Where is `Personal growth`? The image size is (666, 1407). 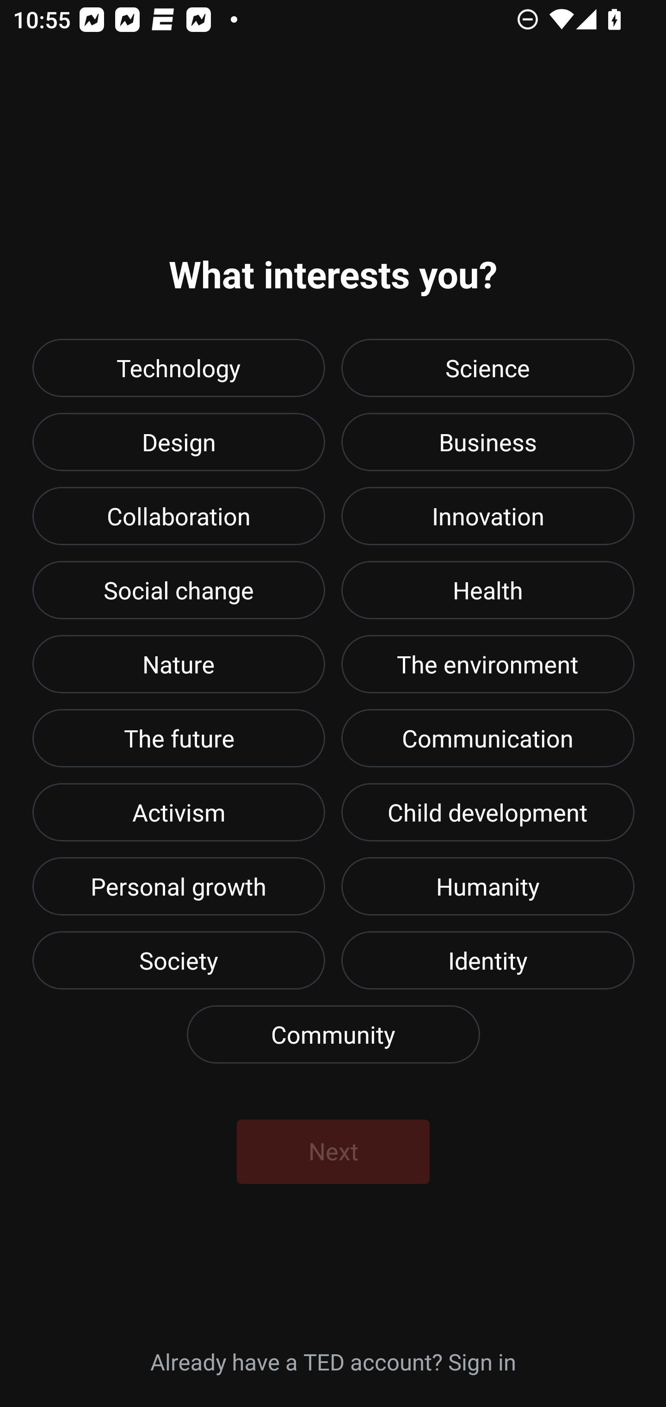 Personal growth is located at coordinates (179, 886).